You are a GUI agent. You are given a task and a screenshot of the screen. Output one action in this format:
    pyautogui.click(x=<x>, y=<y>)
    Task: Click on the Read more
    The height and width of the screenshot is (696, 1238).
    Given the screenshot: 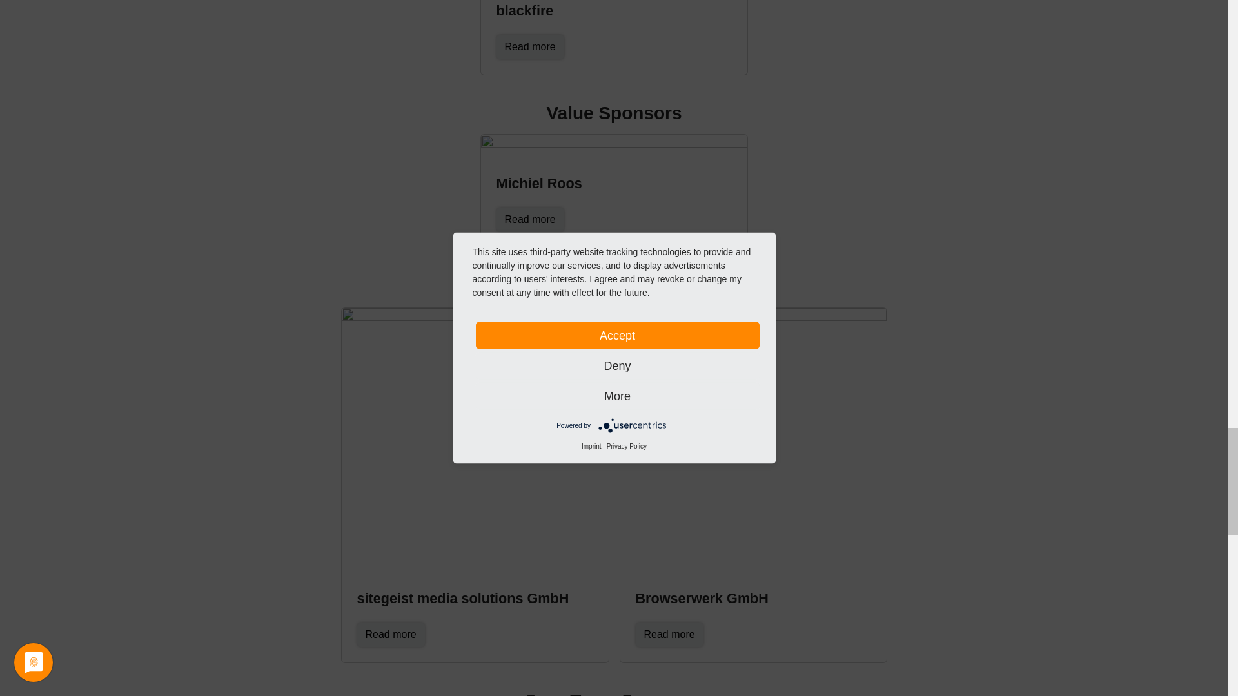 What is the action you would take?
    pyautogui.click(x=391, y=634)
    